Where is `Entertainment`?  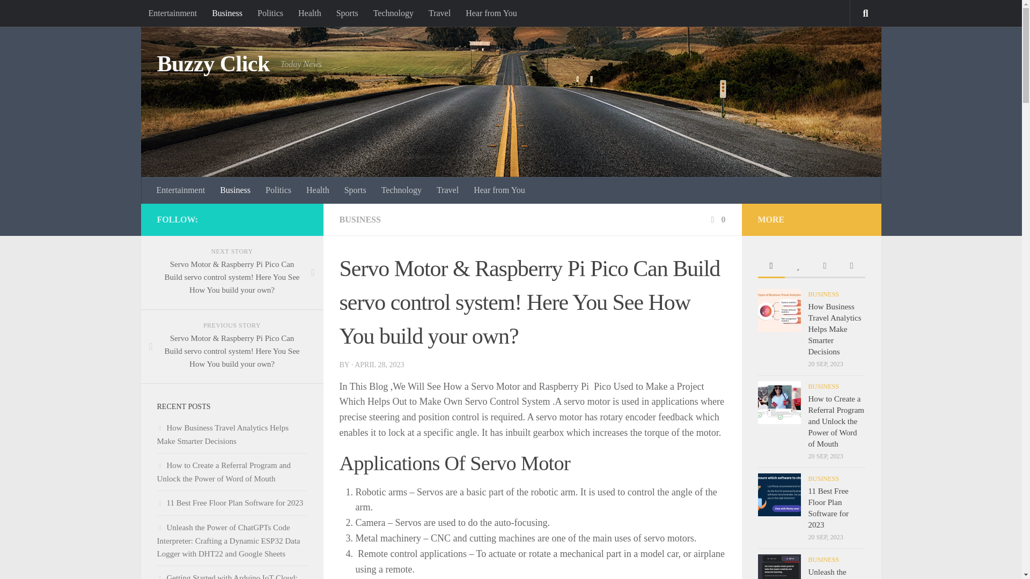
Entertainment is located at coordinates (181, 190).